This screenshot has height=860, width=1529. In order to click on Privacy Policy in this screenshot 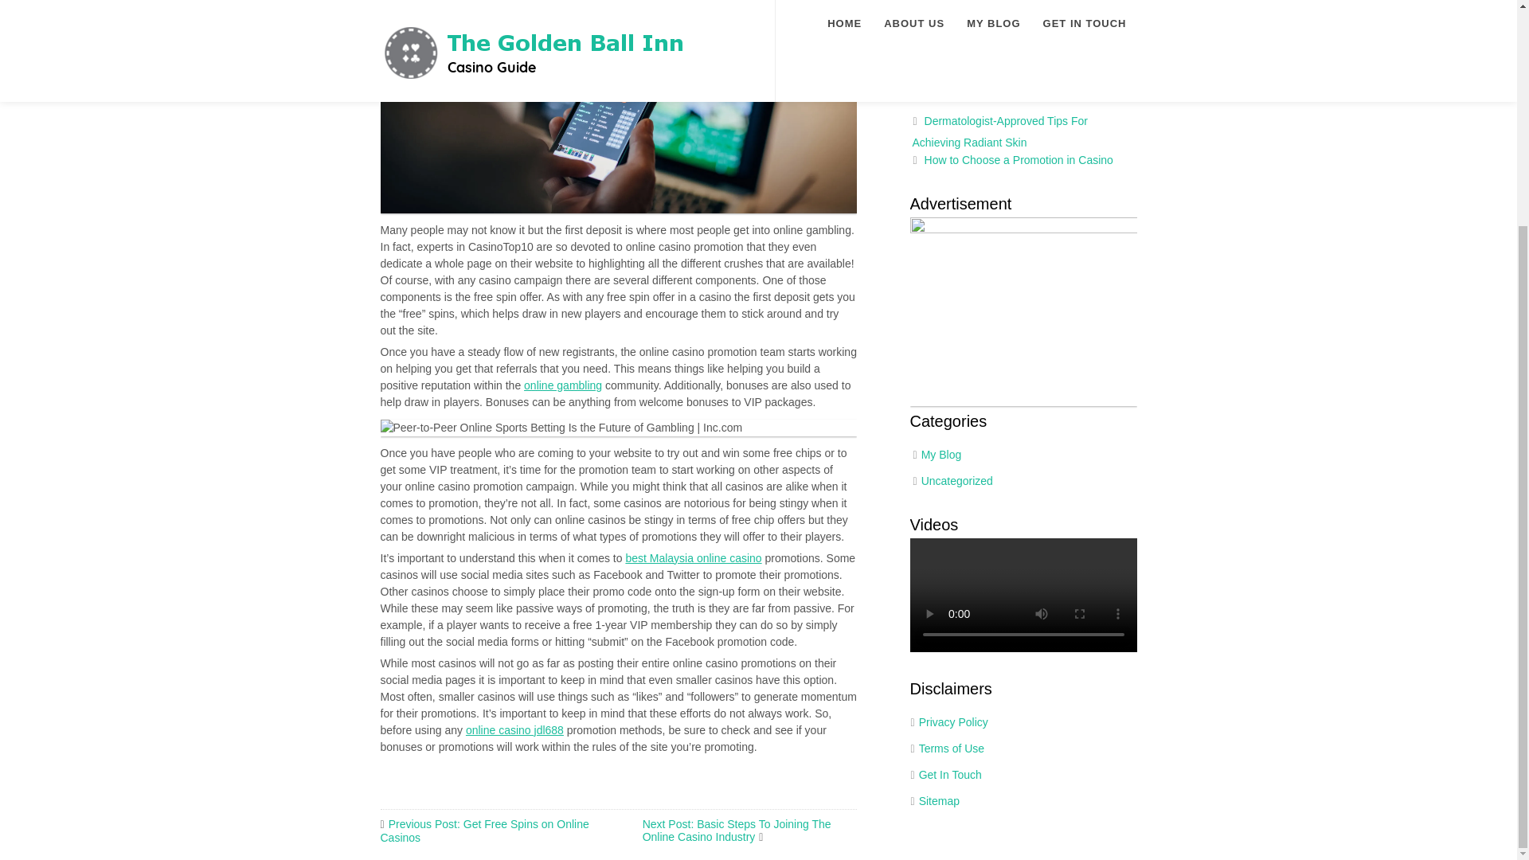, I will do `click(952, 721)`.